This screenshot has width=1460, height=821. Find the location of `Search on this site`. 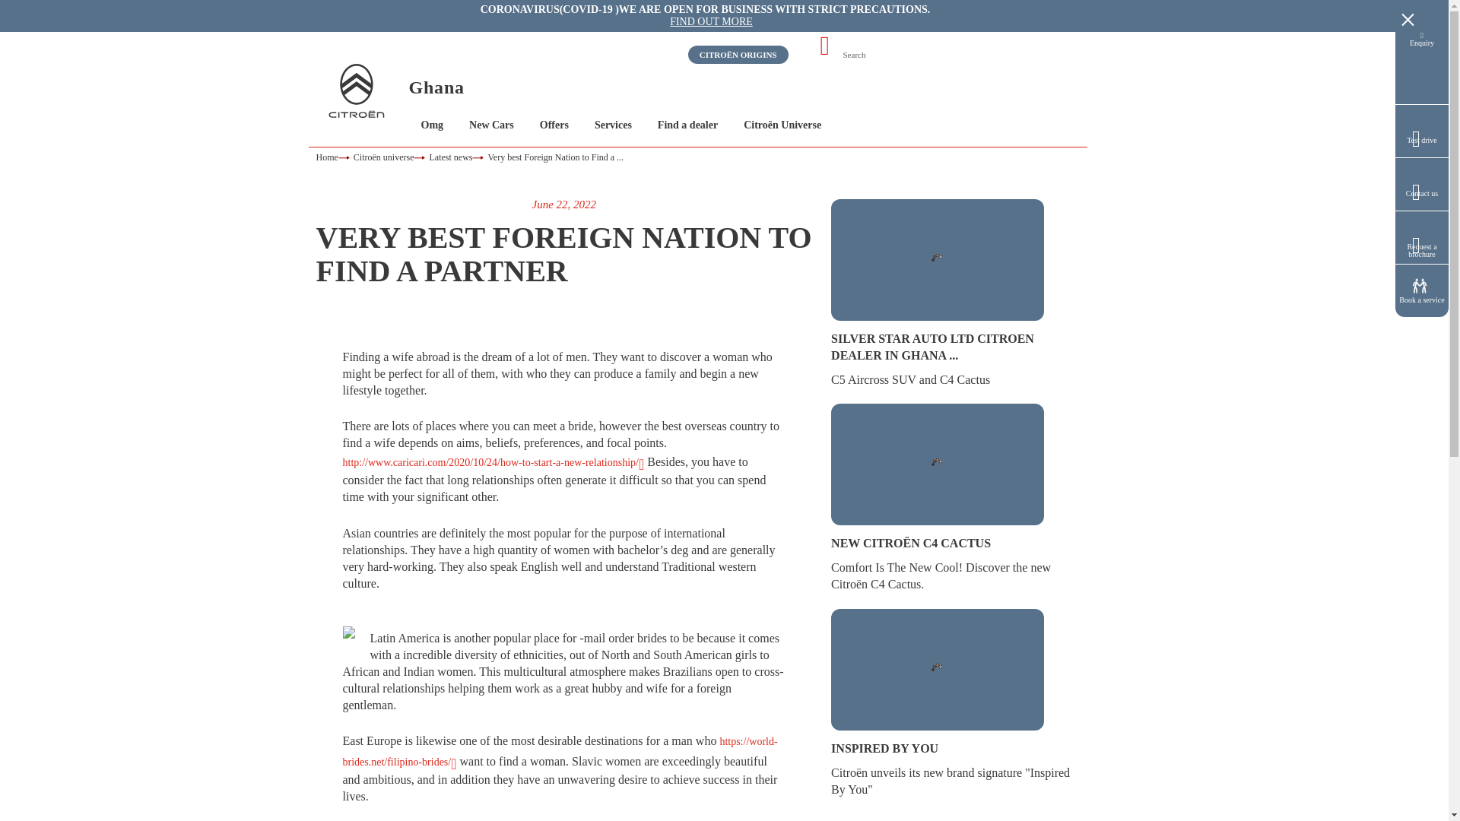

Search on this site is located at coordinates (898, 55).